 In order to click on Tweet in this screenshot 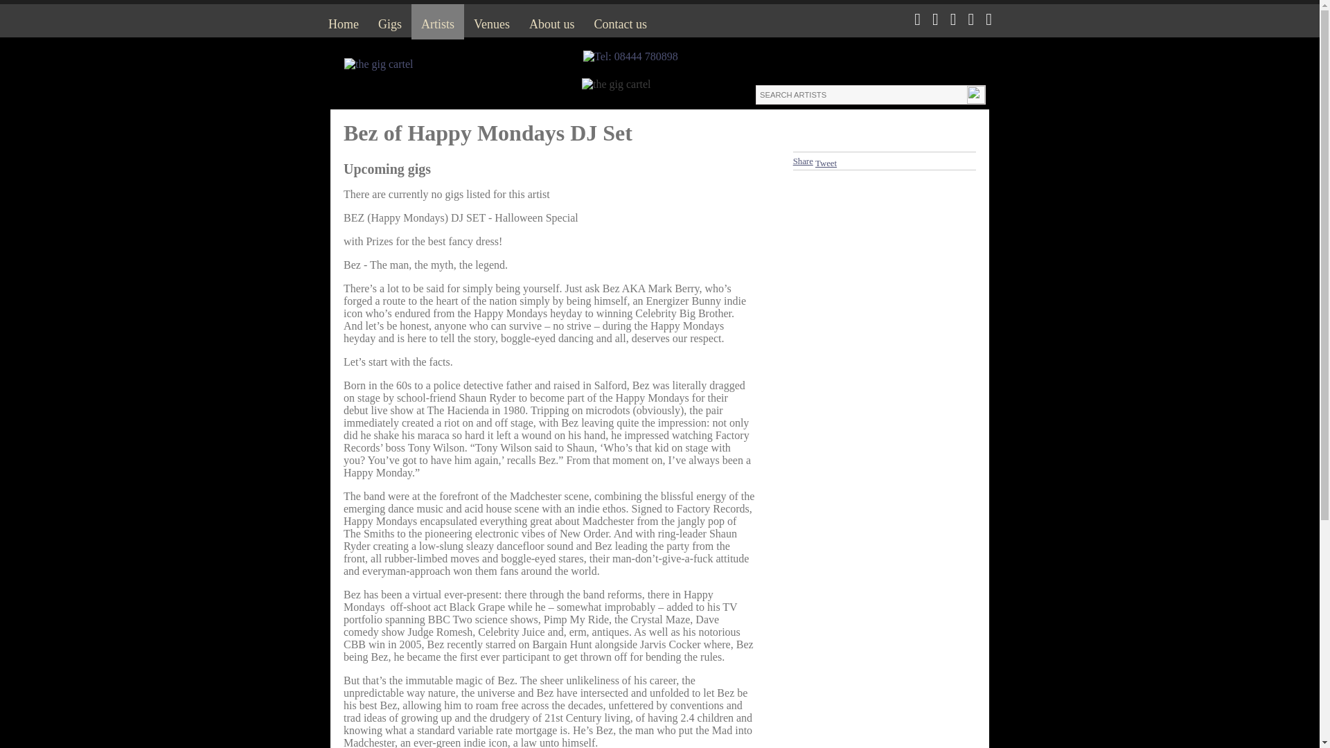, I will do `click(826, 163)`.